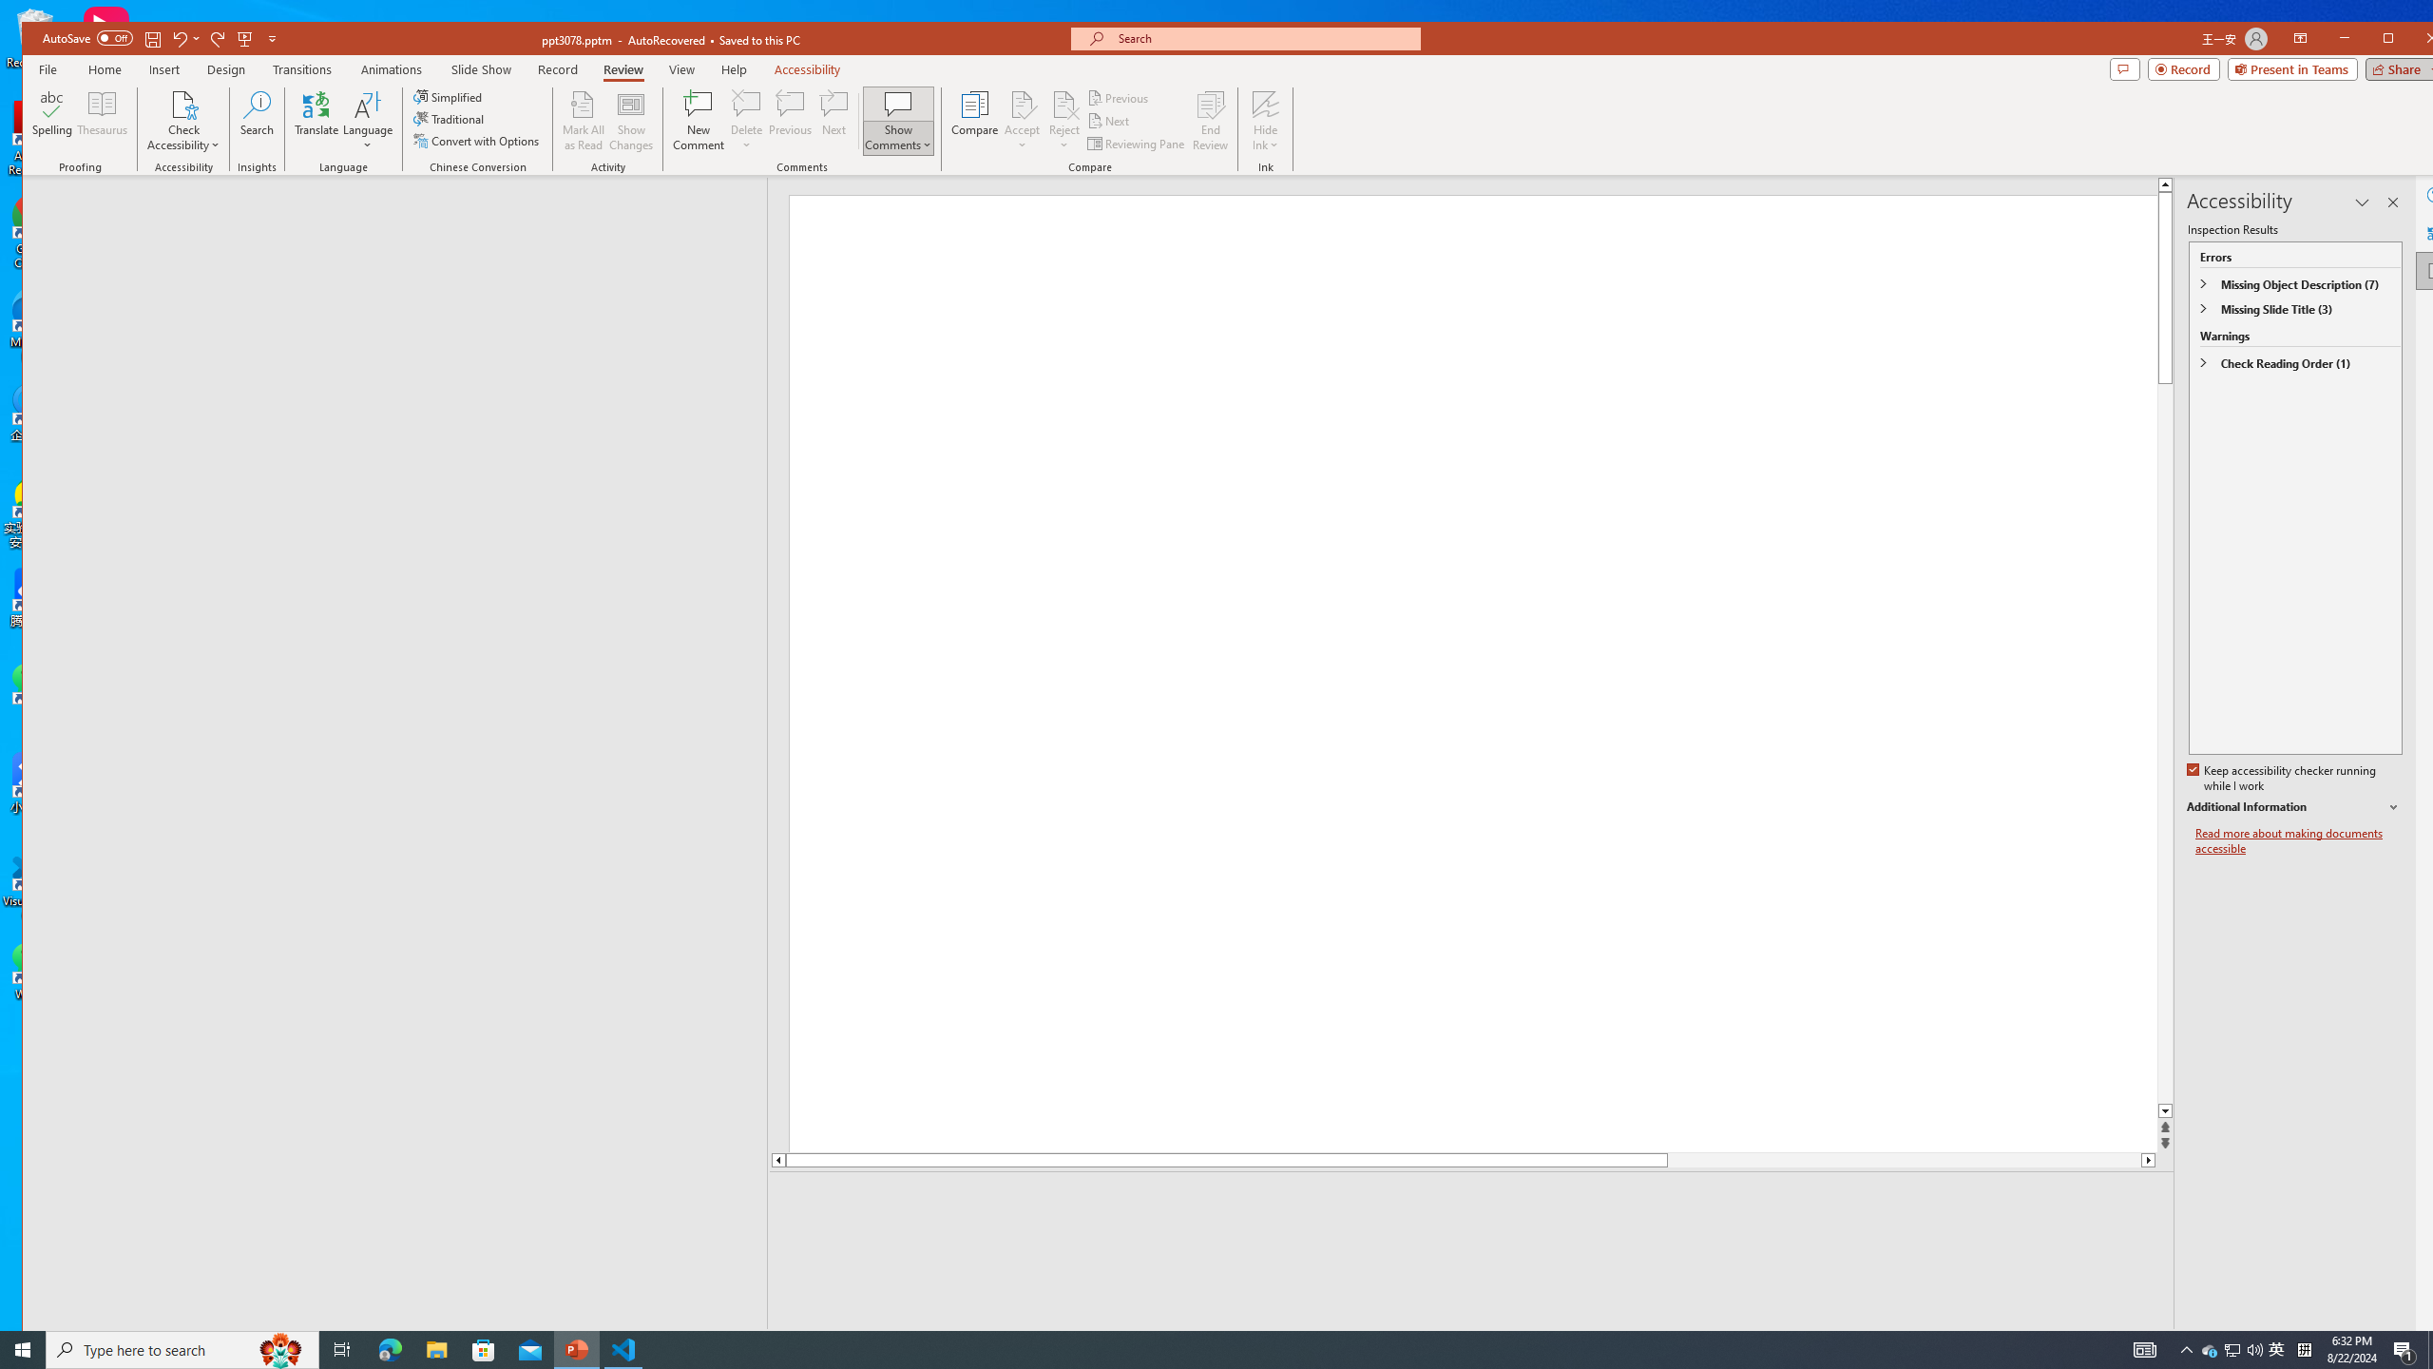 Image resolution: width=2433 pixels, height=1369 pixels. Describe the element at coordinates (1473, 1200) in the screenshot. I see `Slide Notes` at that location.